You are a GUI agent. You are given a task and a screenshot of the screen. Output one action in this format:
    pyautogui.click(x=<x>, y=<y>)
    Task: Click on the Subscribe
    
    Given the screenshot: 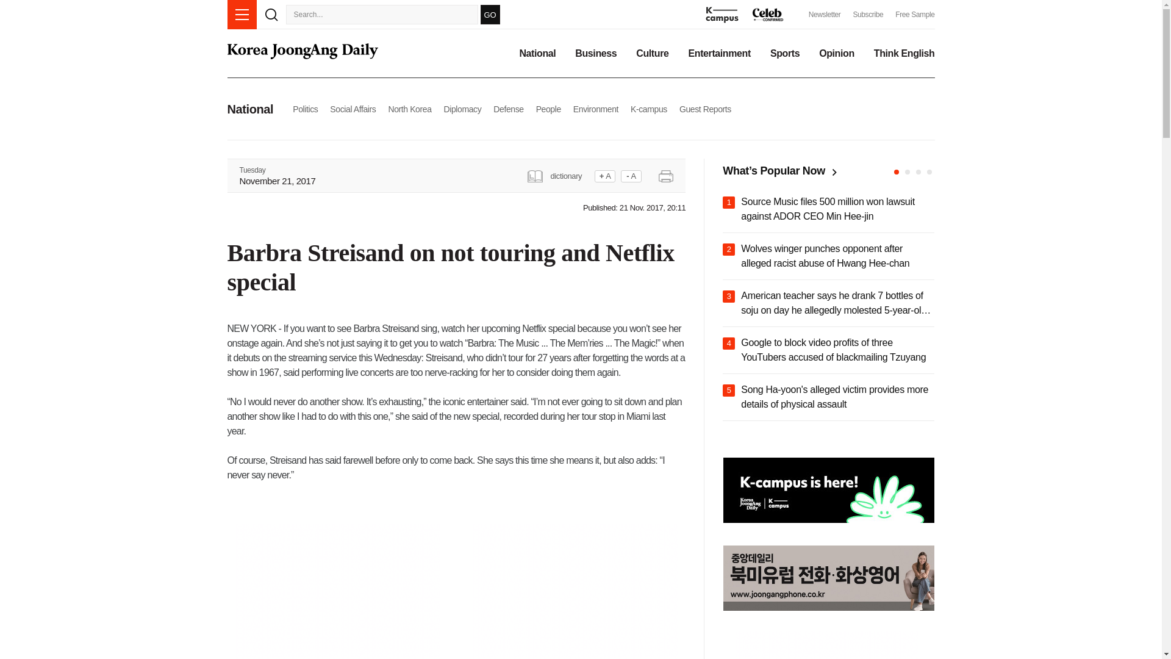 What is the action you would take?
    pyautogui.click(x=867, y=15)
    